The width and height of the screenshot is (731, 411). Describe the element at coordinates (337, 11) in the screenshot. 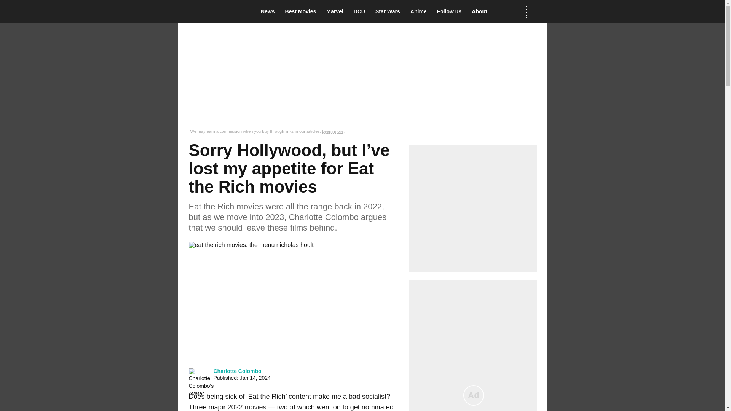

I see `Marvel` at that location.